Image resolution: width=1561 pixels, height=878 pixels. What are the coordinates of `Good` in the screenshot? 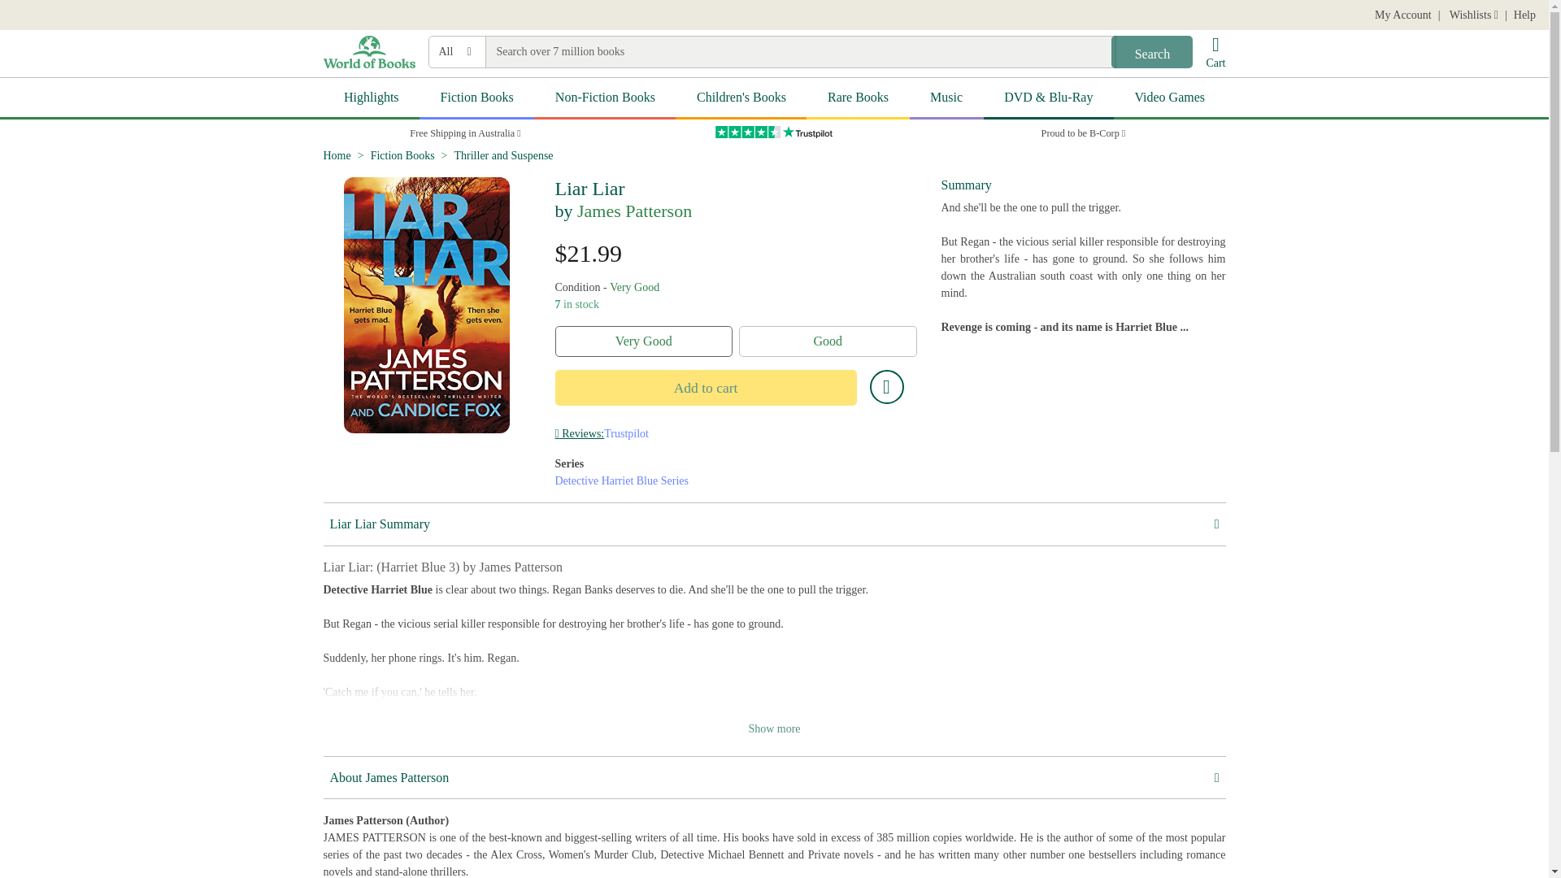 It's located at (828, 341).